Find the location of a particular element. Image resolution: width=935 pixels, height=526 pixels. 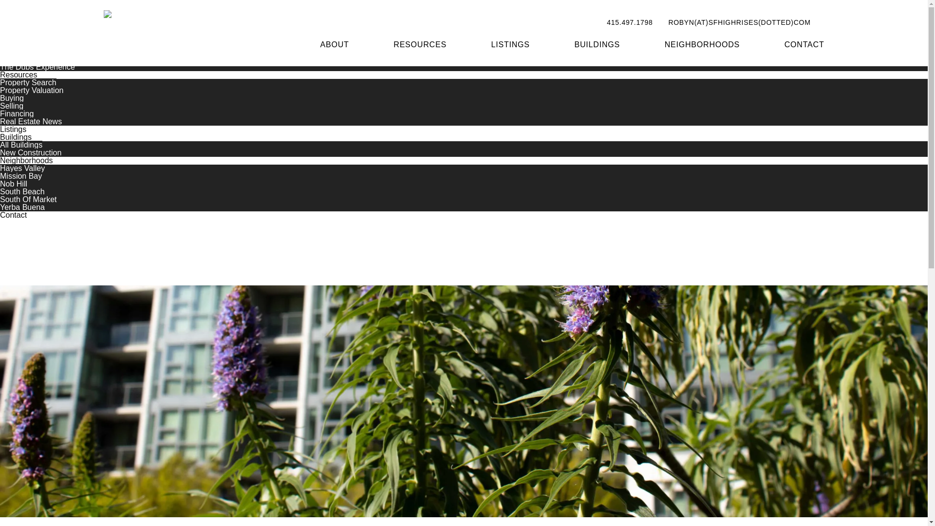

South Of Market is located at coordinates (28, 199).